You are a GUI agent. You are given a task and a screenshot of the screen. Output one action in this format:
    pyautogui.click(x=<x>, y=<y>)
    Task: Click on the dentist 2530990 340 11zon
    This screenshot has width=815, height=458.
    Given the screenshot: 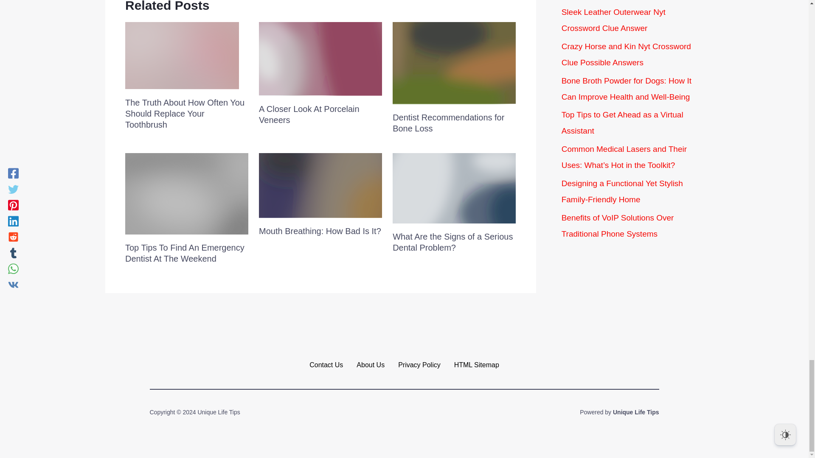 What is the action you would take?
    pyautogui.click(x=187, y=194)
    